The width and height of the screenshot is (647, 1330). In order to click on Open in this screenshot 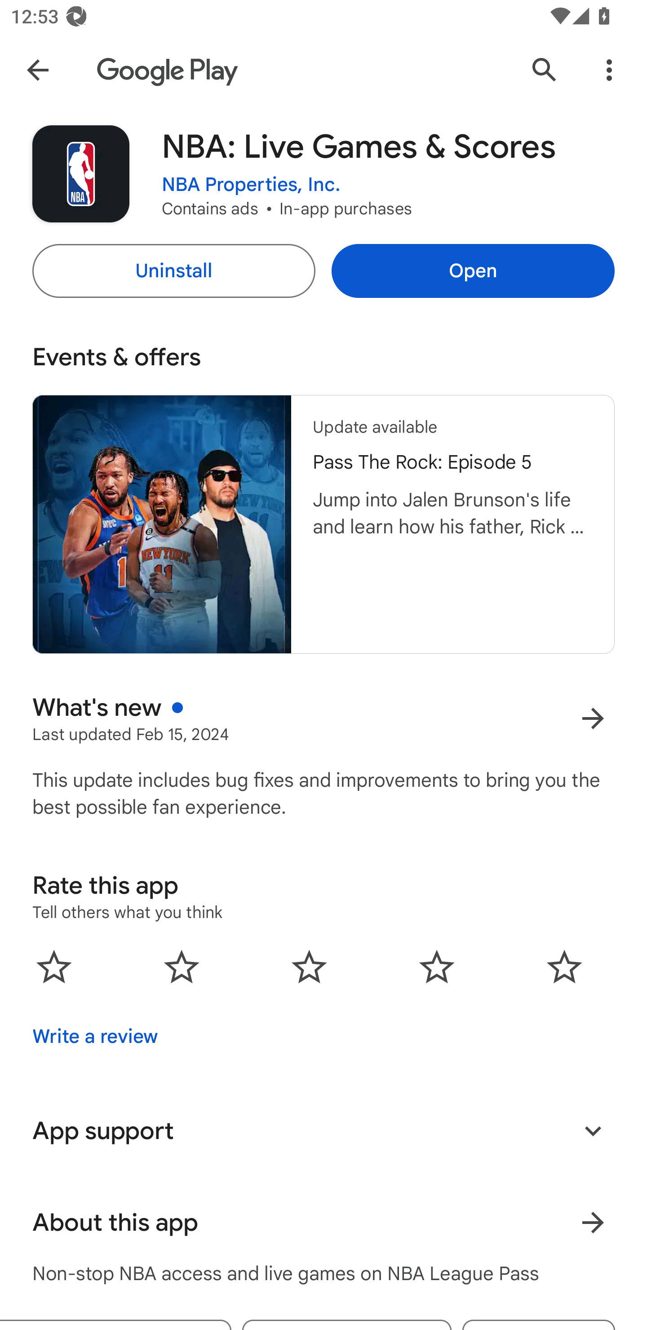, I will do `click(473, 270)`.